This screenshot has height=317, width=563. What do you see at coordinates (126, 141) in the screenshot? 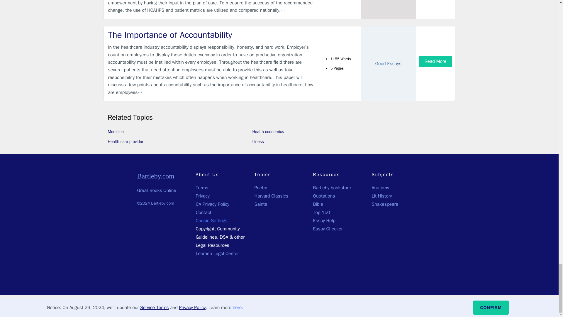
I see `Health care provider` at bounding box center [126, 141].